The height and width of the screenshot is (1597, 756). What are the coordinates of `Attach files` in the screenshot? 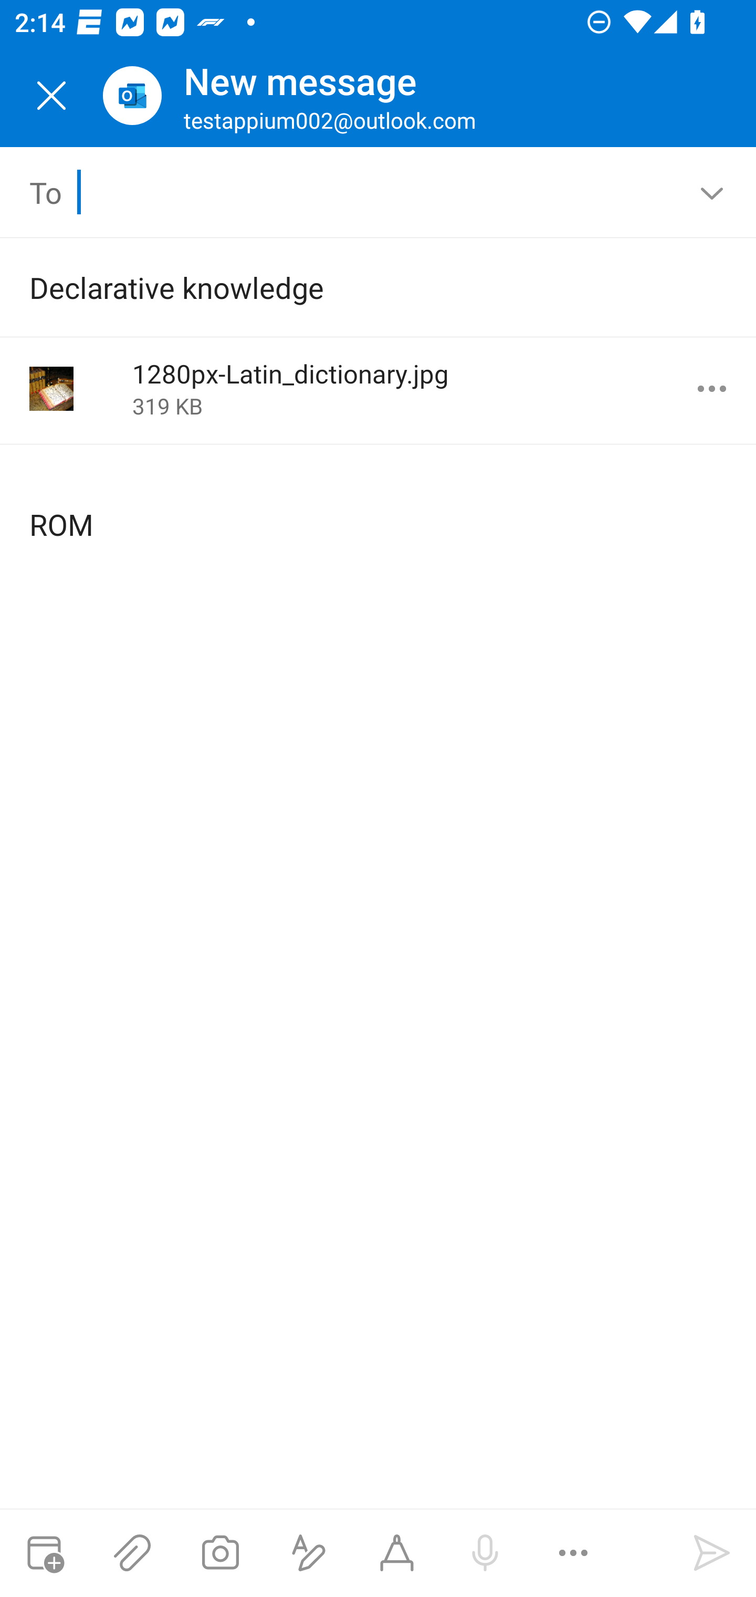 It's located at (132, 1553).